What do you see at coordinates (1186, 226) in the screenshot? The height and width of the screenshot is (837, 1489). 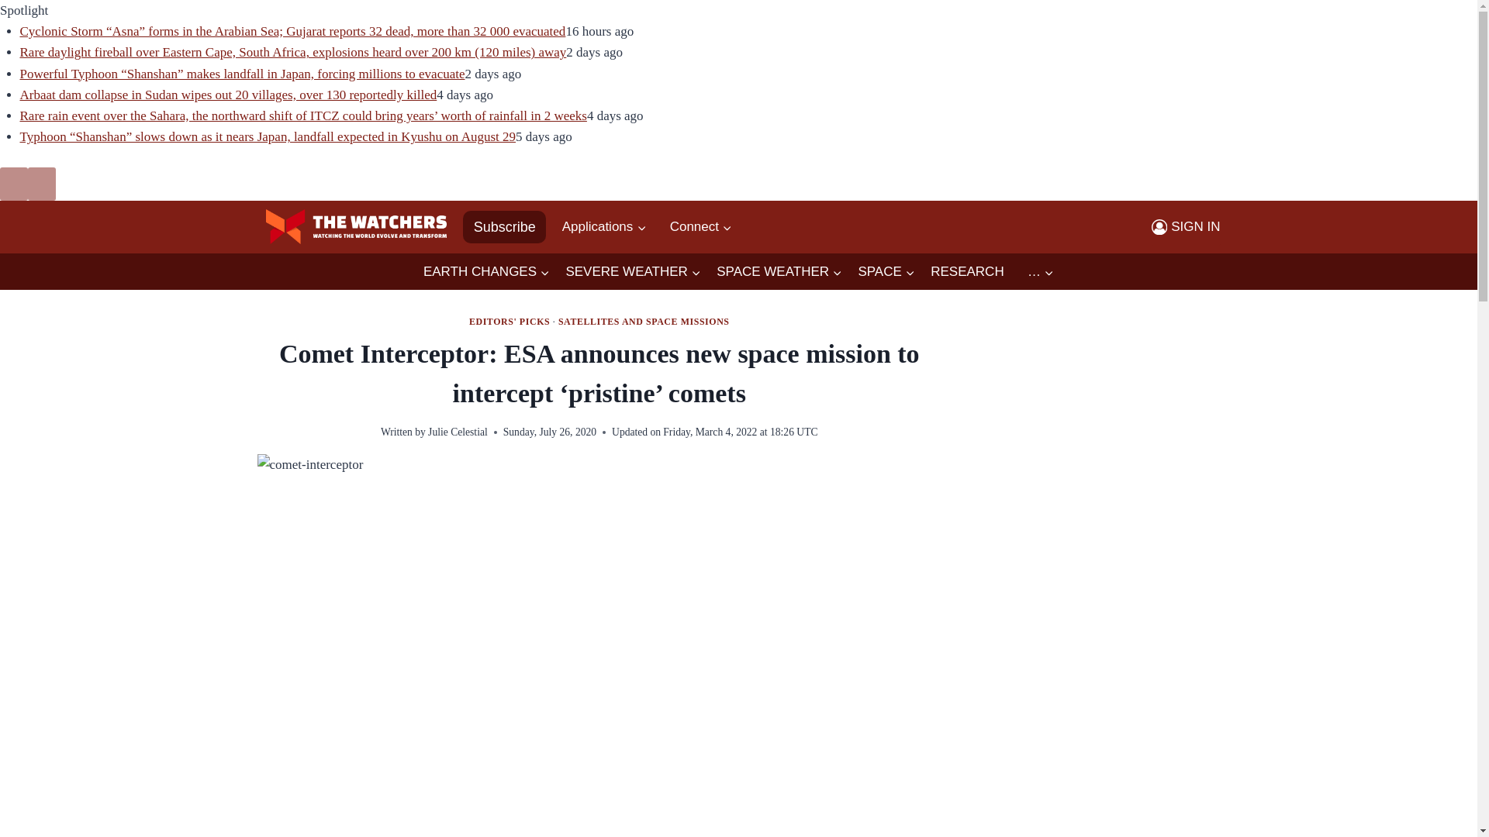 I see `SIGN IN` at bounding box center [1186, 226].